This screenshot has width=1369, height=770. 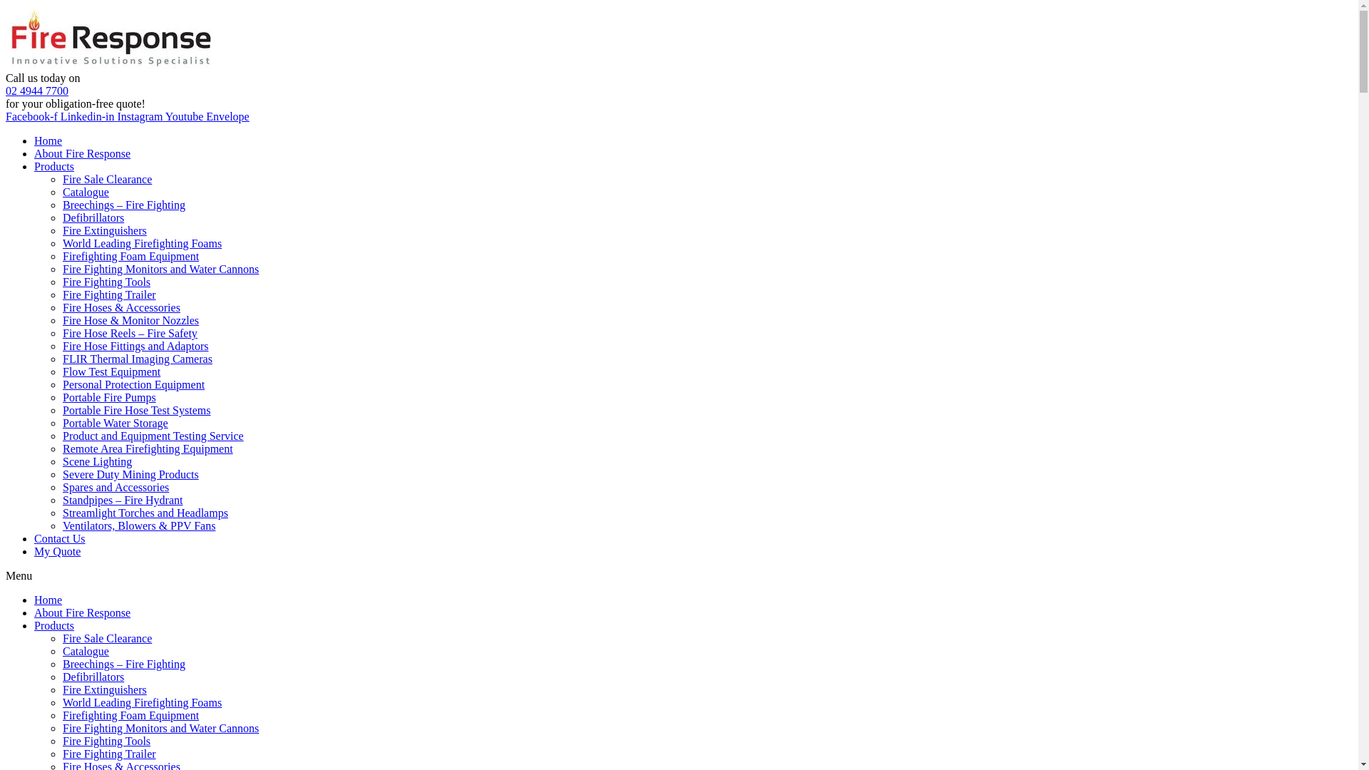 What do you see at coordinates (131, 716) in the screenshot?
I see `Firefighting Foam Equipment` at bounding box center [131, 716].